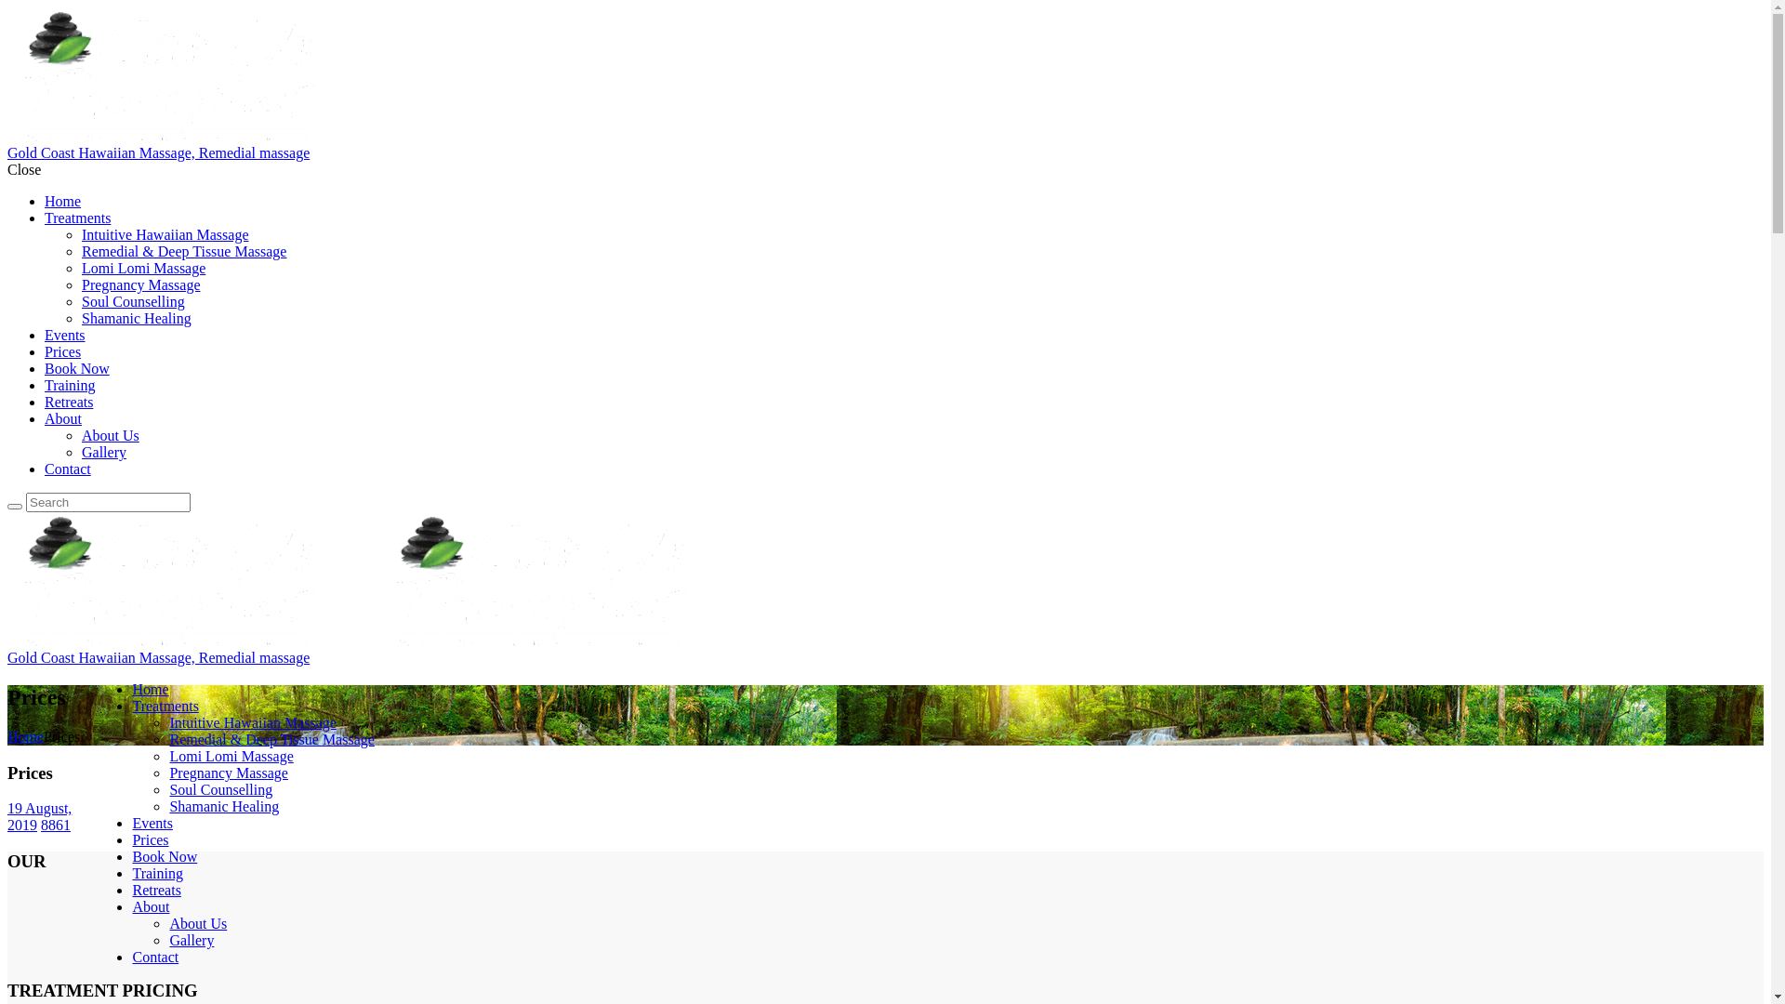 This screenshot has height=1004, width=1785. I want to click on Events, so click(152, 823).